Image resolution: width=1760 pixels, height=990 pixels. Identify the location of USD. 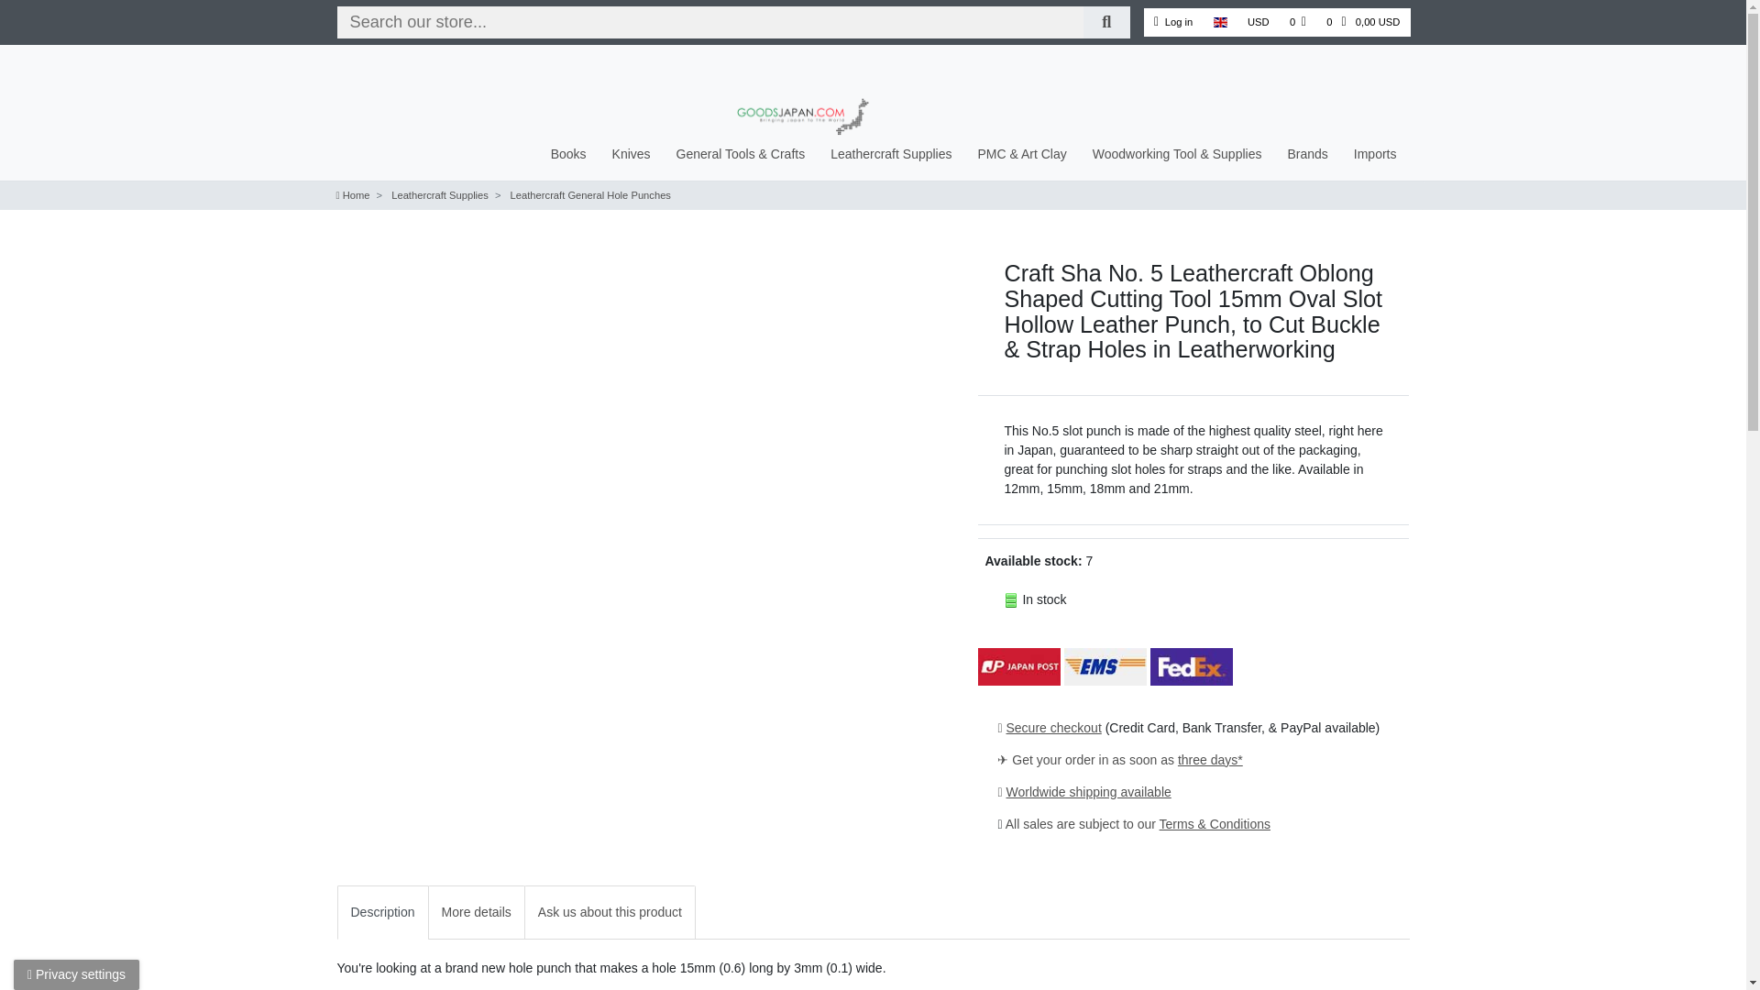
(1258, 22).